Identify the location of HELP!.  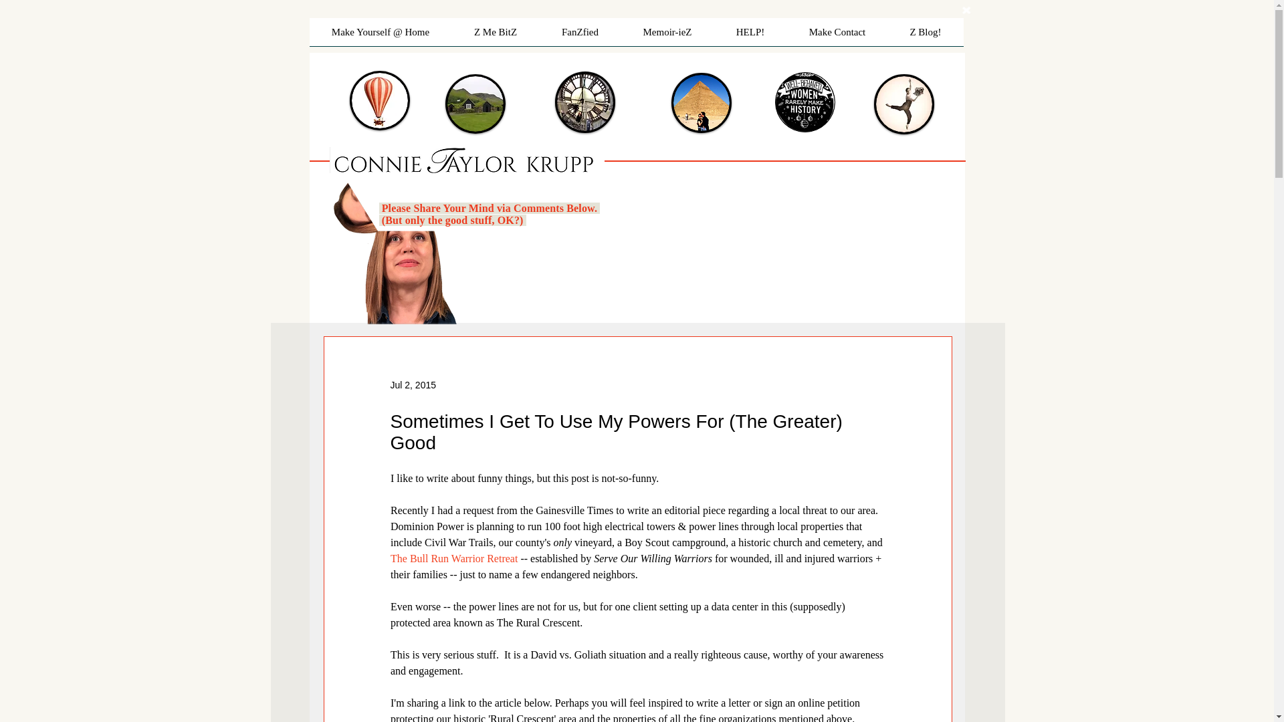
(750, 36).